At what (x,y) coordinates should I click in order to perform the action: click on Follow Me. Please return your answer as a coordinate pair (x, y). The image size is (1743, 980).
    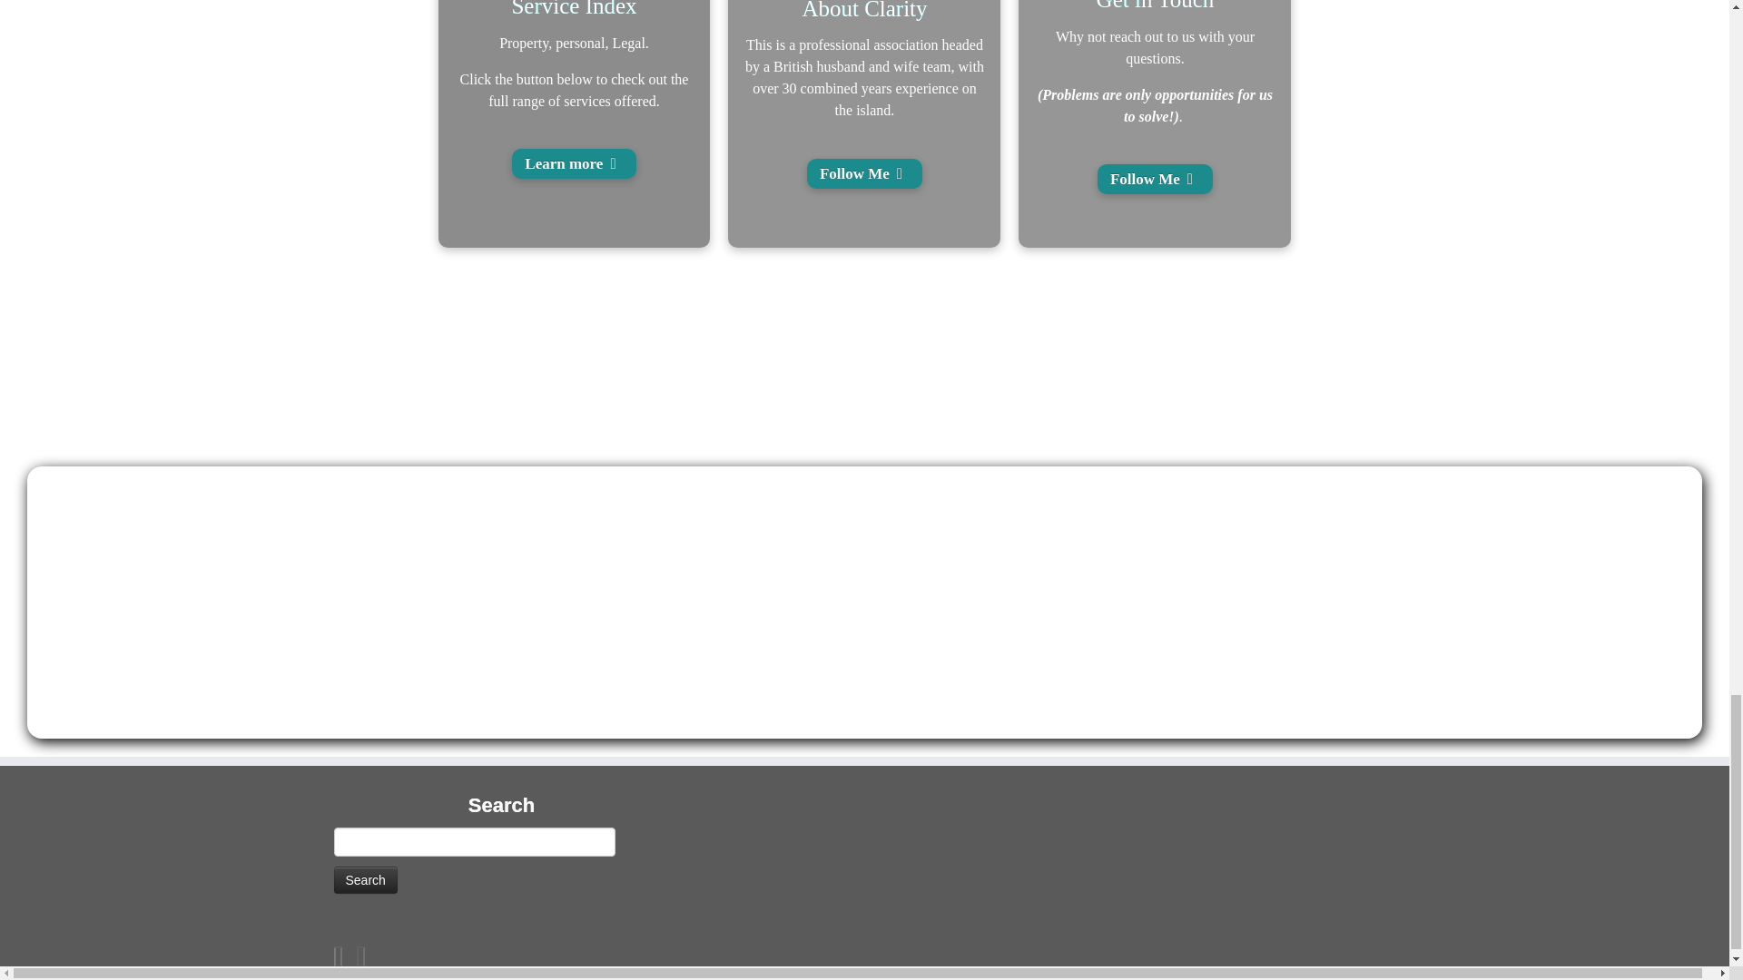
    Looking at the image, I should click on (864, 173).